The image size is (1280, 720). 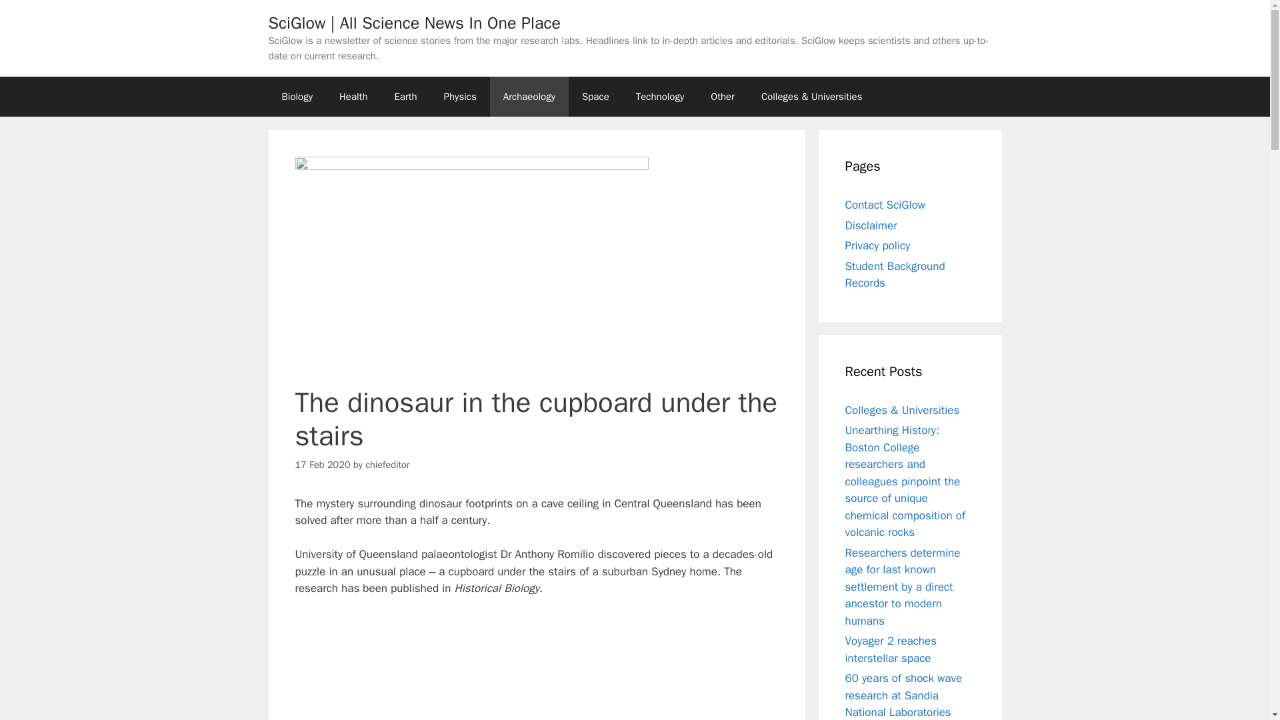 I want to click on Voyager 2 reaches interstellar space, so click(x=891, y=649).